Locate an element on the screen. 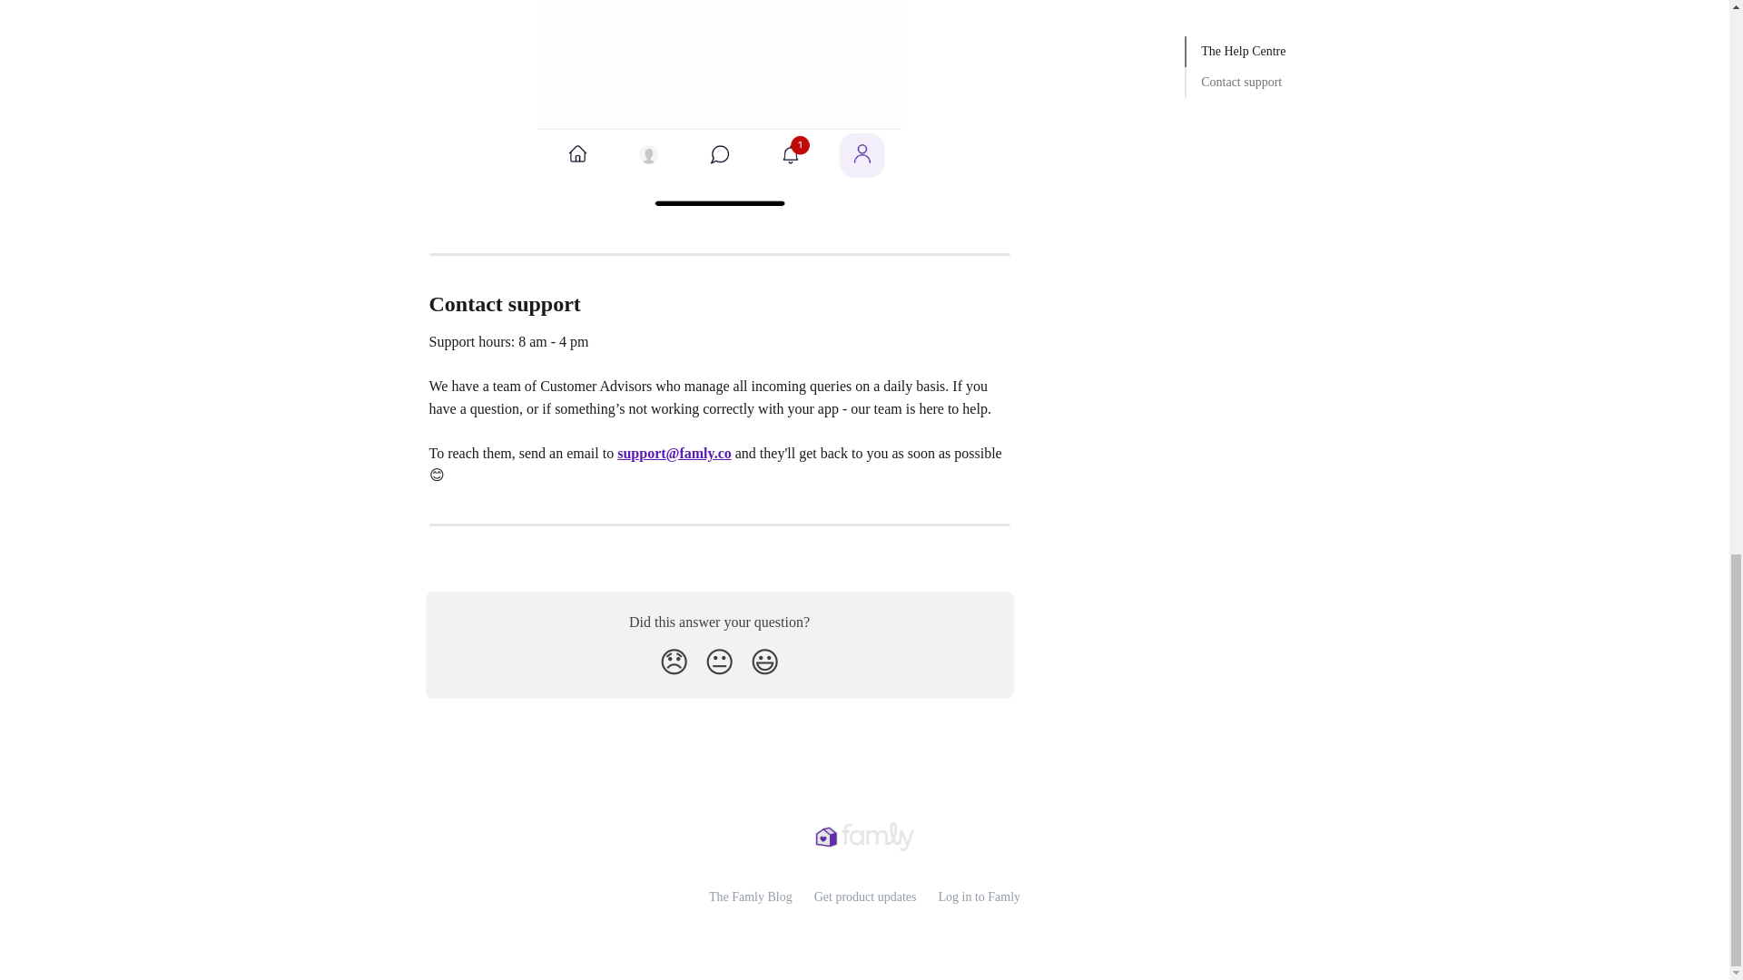 Image resolution: width=1743 pixels, height=980 pixels. Neutral is located at coordinates (719, 662).